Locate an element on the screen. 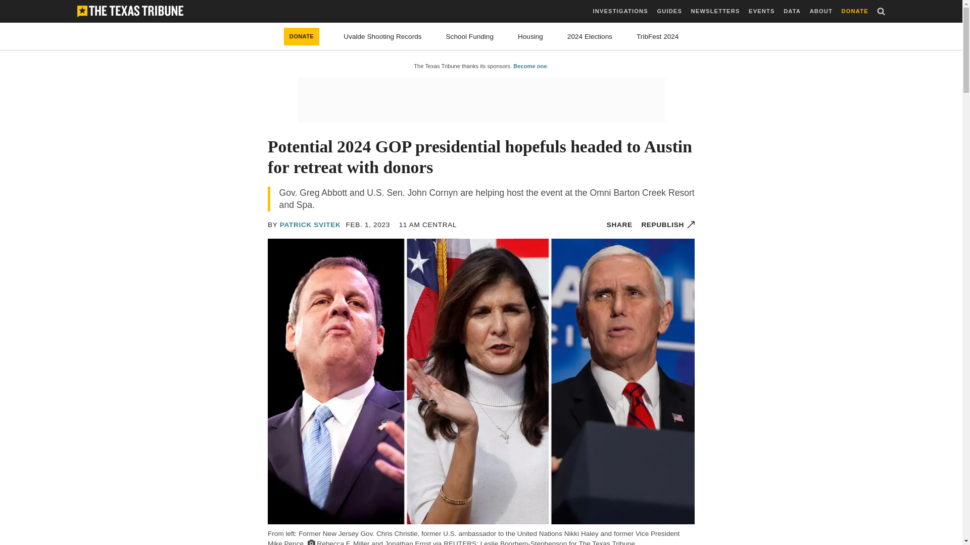  2023-02-01 11:54 CST is located at coordinates (368, 225).